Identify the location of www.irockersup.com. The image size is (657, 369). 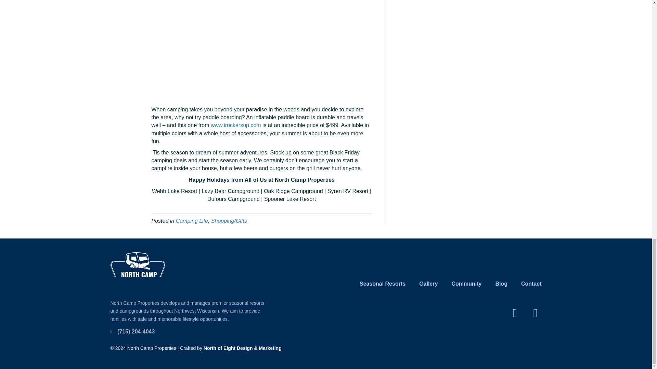
(236, 125).